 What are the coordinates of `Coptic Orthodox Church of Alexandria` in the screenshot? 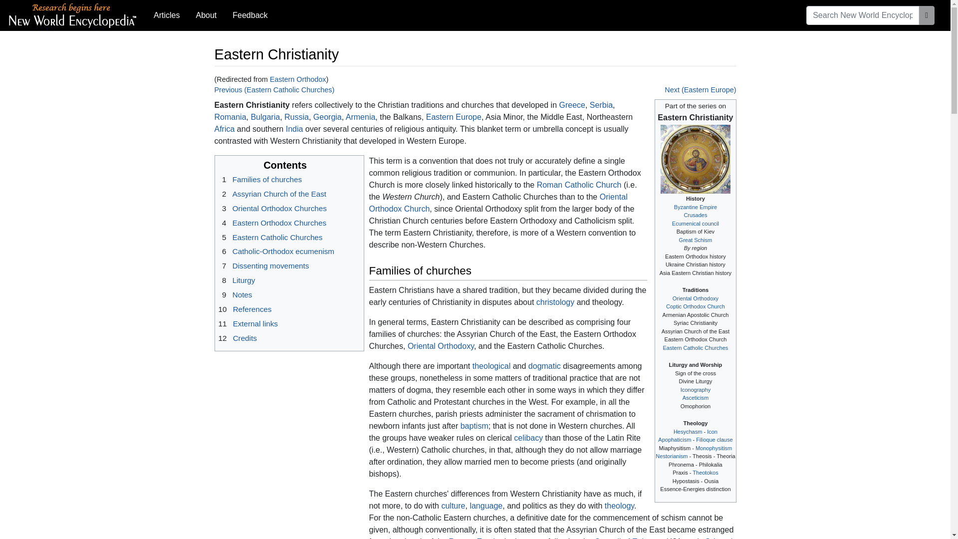 It's located at (696, 306).